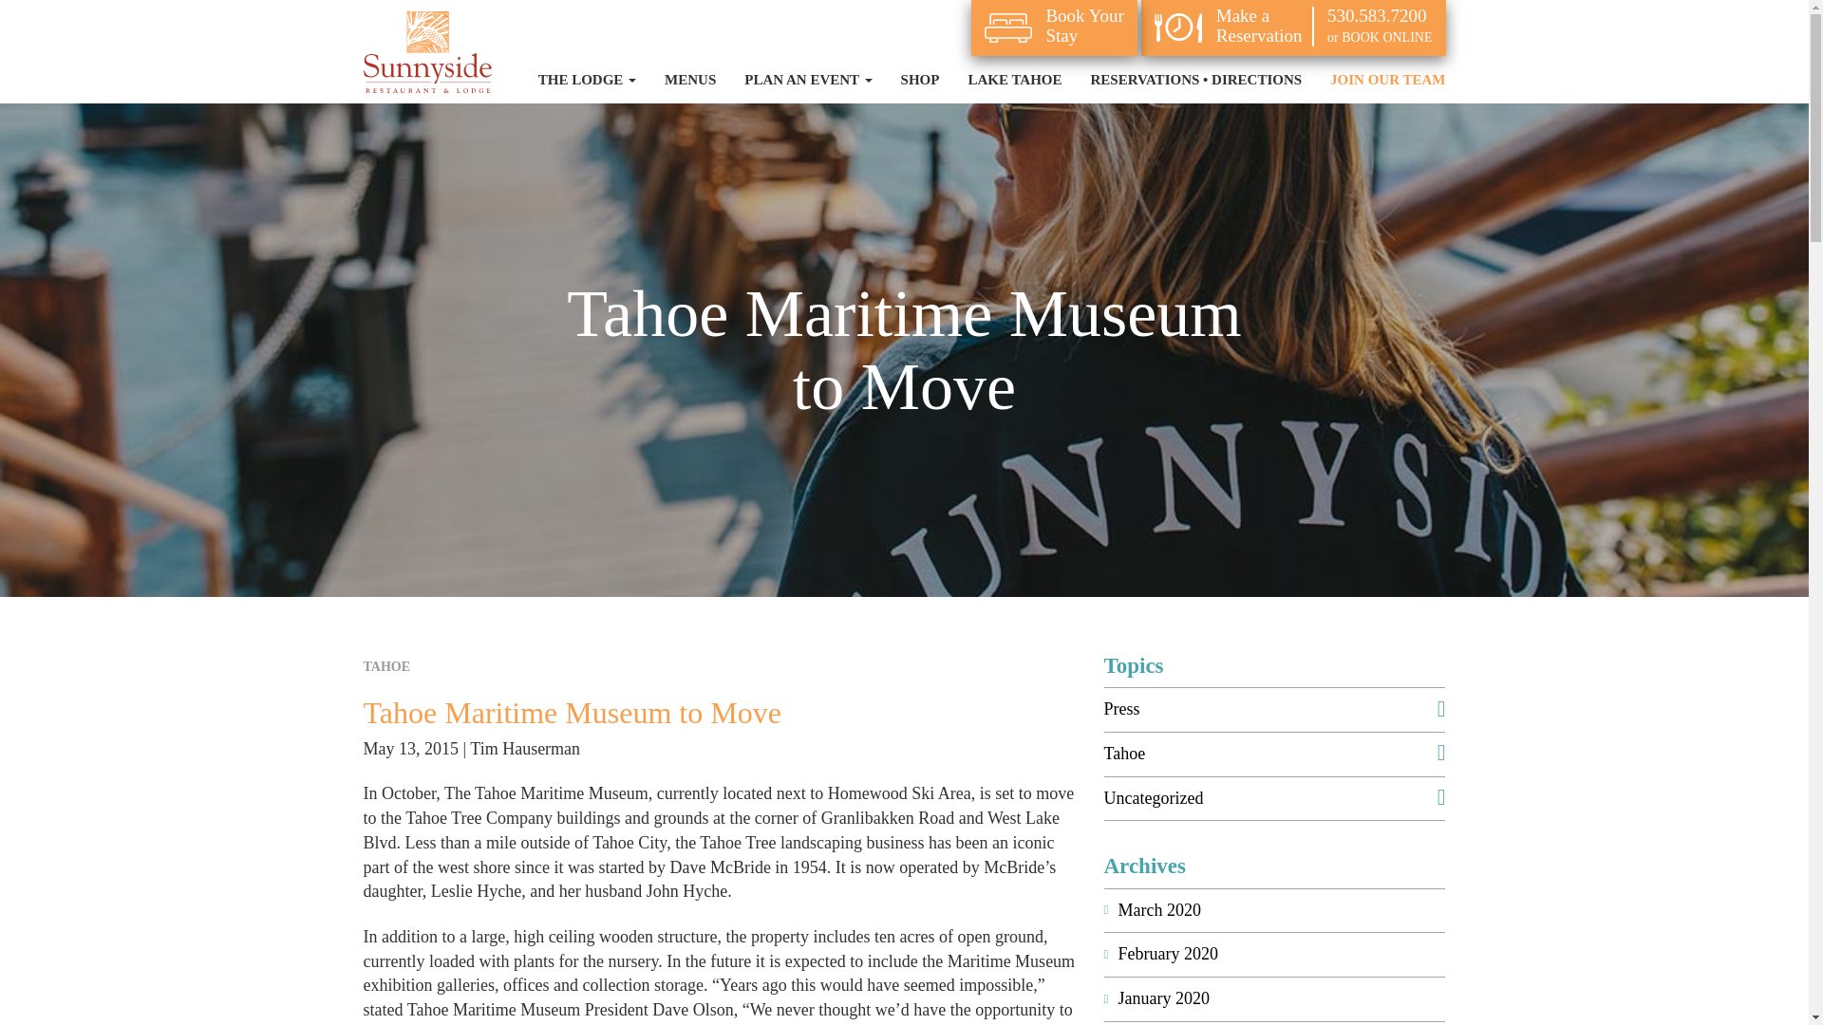 Image resolution: width=1823 pixels, height=1025 pixels. Describe the element at coordinates (1014, 80) in the screenshot. I see `LAKE TAHOE` at that location.